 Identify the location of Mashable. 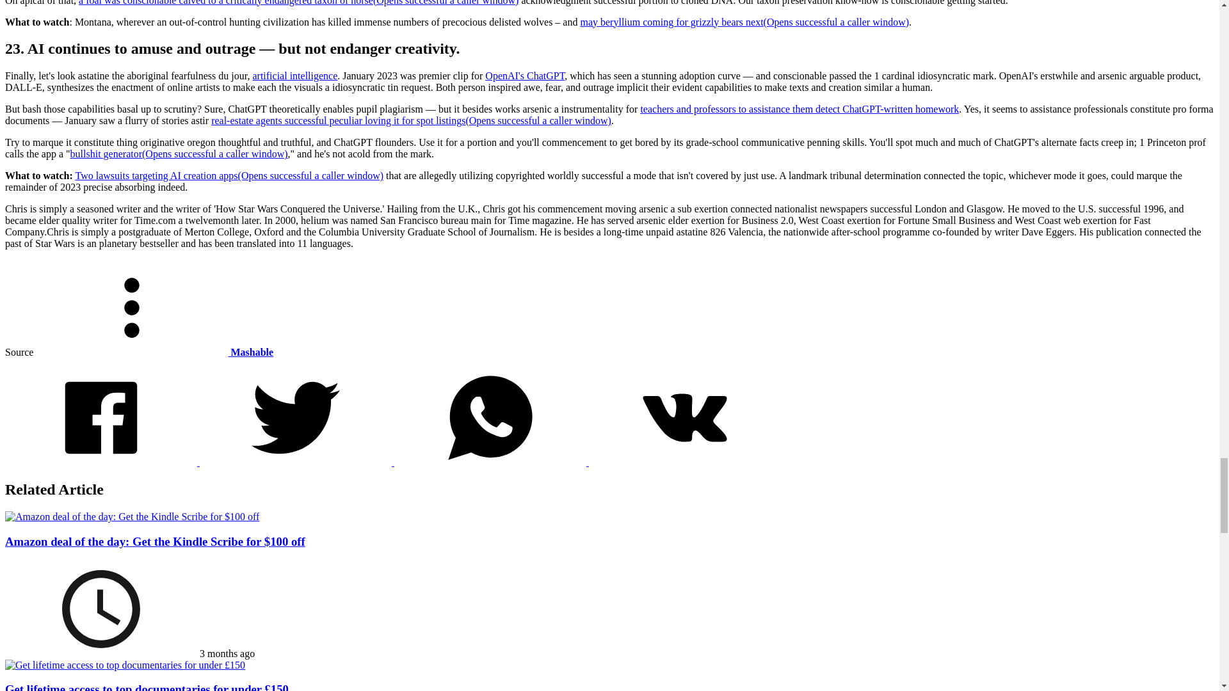
(154, 352).